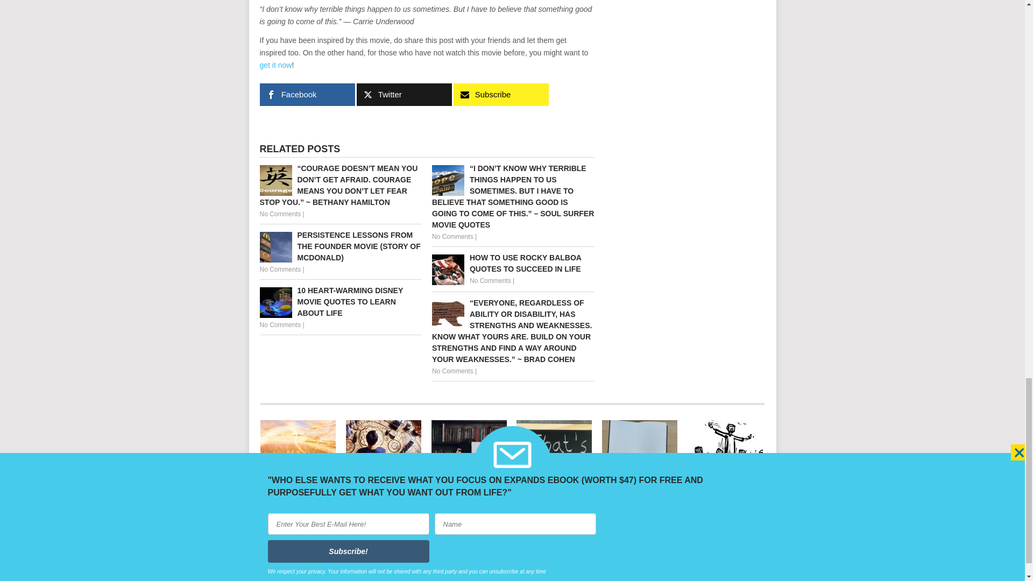 The height and width of the screenshot is (581, 1033). What do you see at coordinates (280, 269) in the screenshot?
I see `No Comments` at bounding box center [280, 269].